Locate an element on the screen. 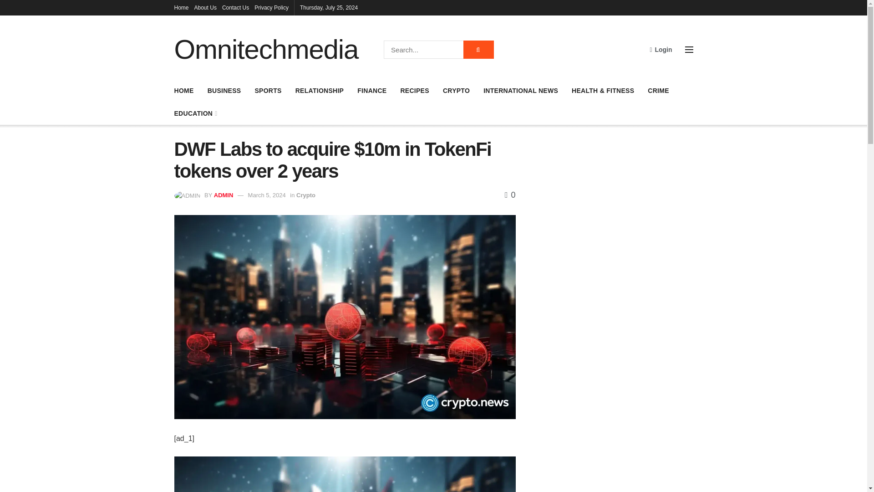 The height and width of the screenshot is (492, 874). EDUCATION is located at coordinates (195, 113).